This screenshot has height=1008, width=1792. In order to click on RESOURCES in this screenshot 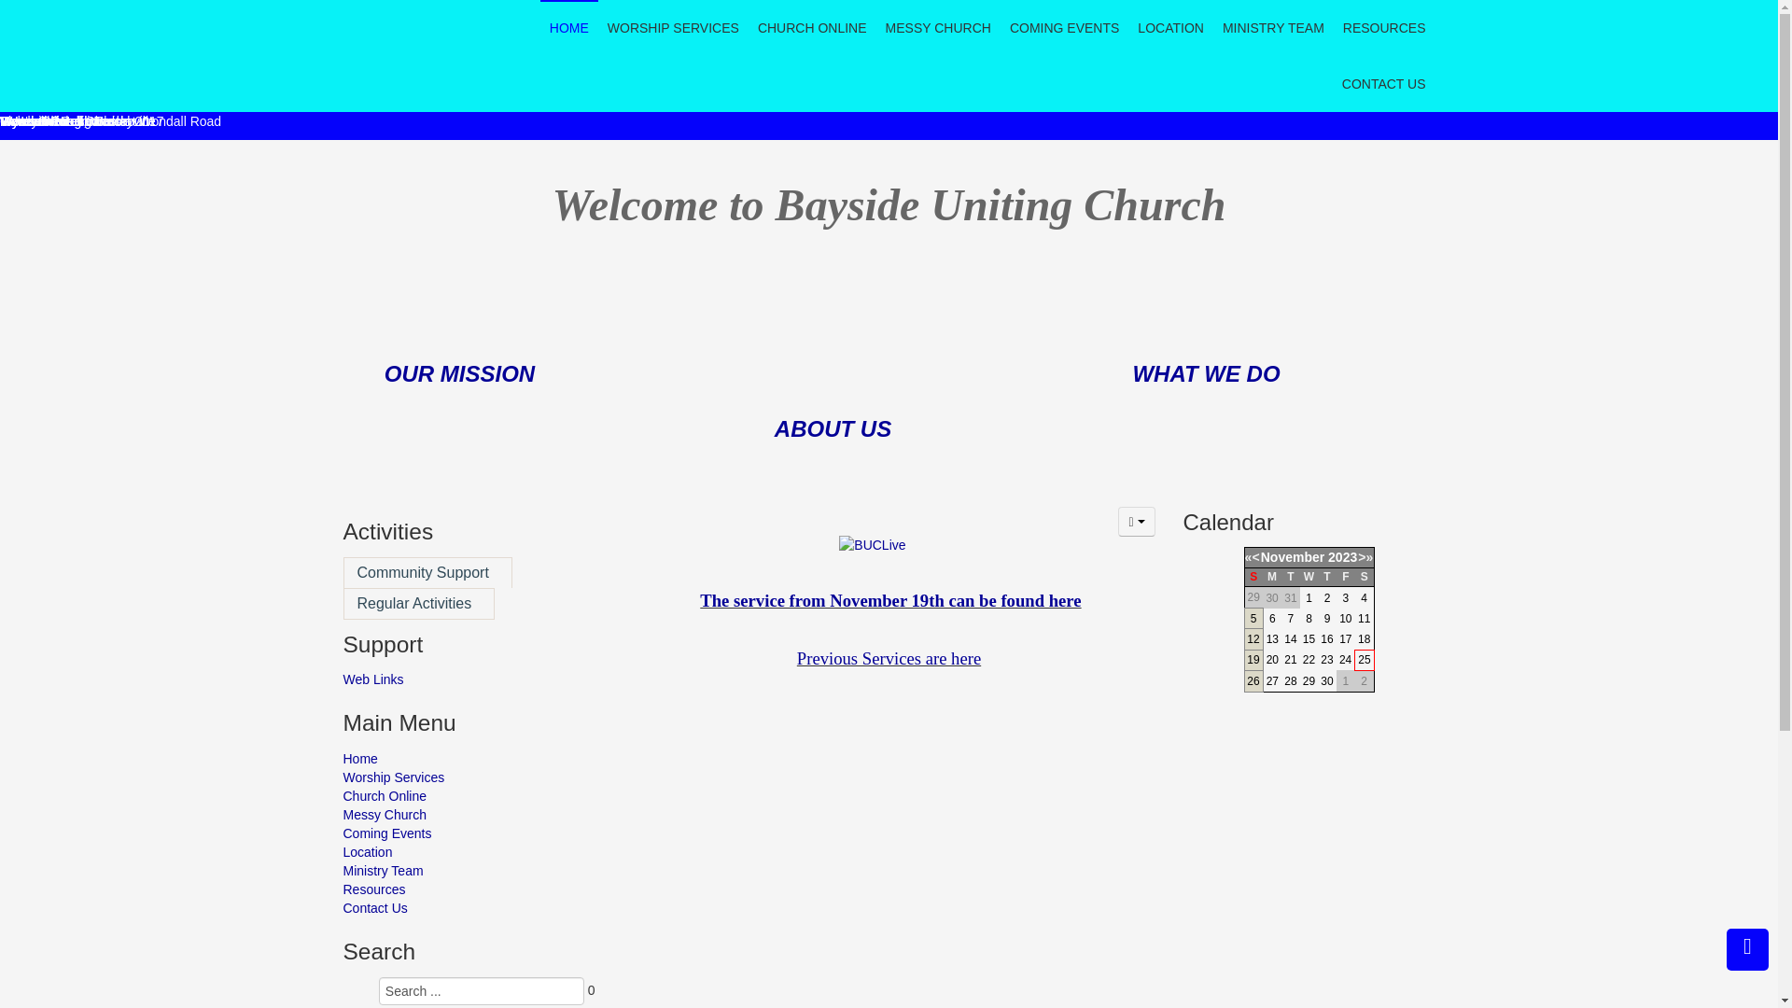, I will do `click(1385, 28)`.